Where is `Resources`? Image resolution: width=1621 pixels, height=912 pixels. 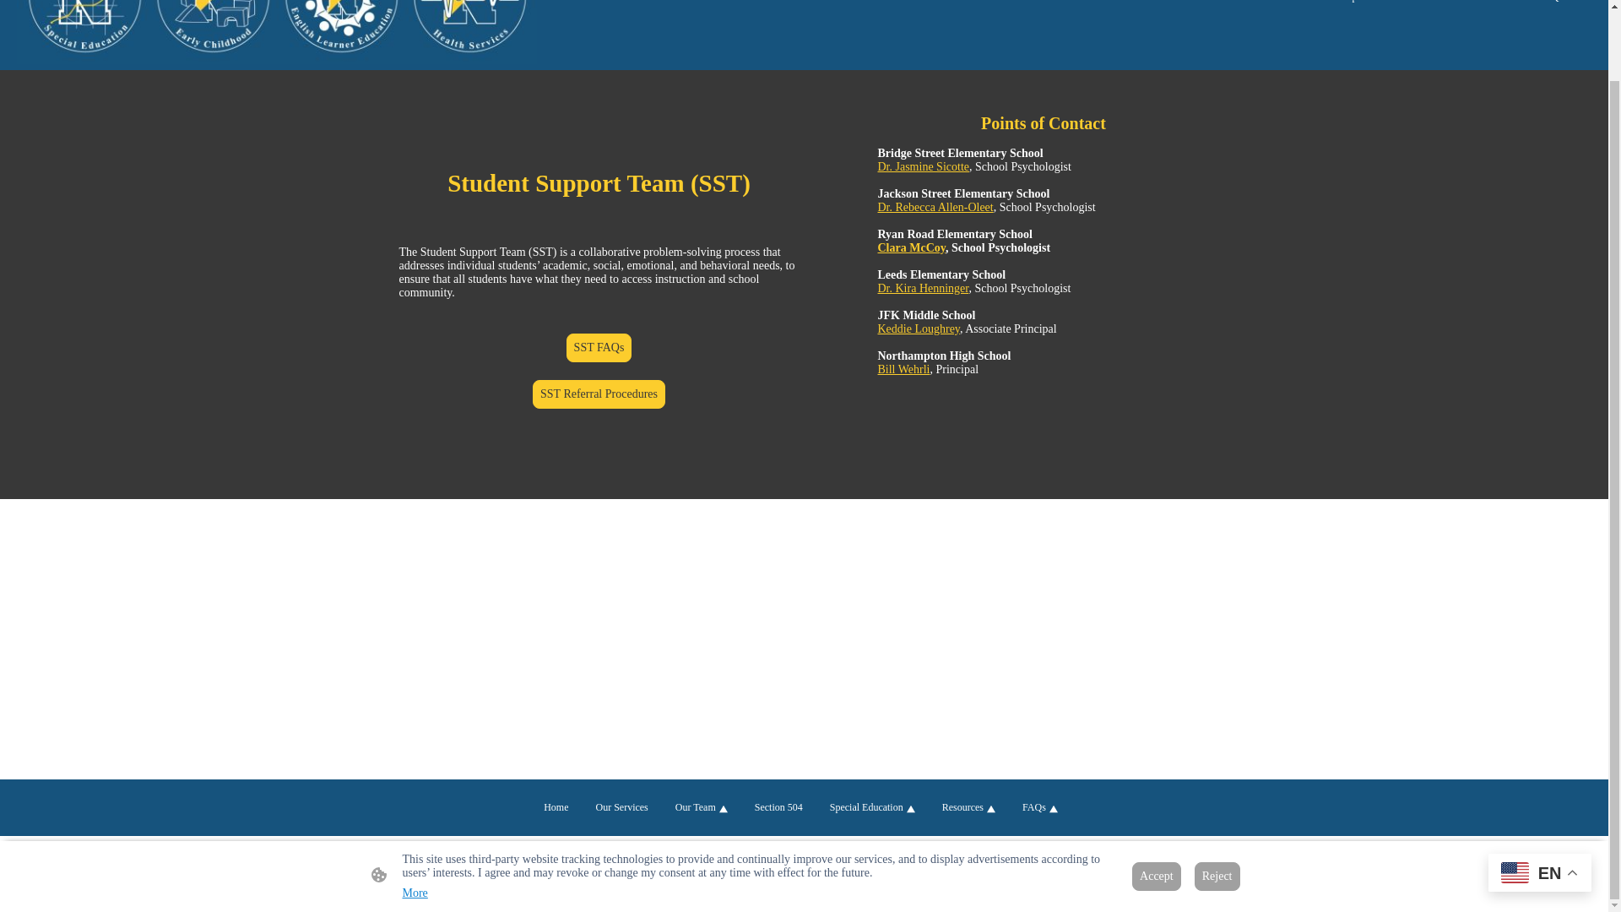 Resources is located at coordinates (1485, 5).